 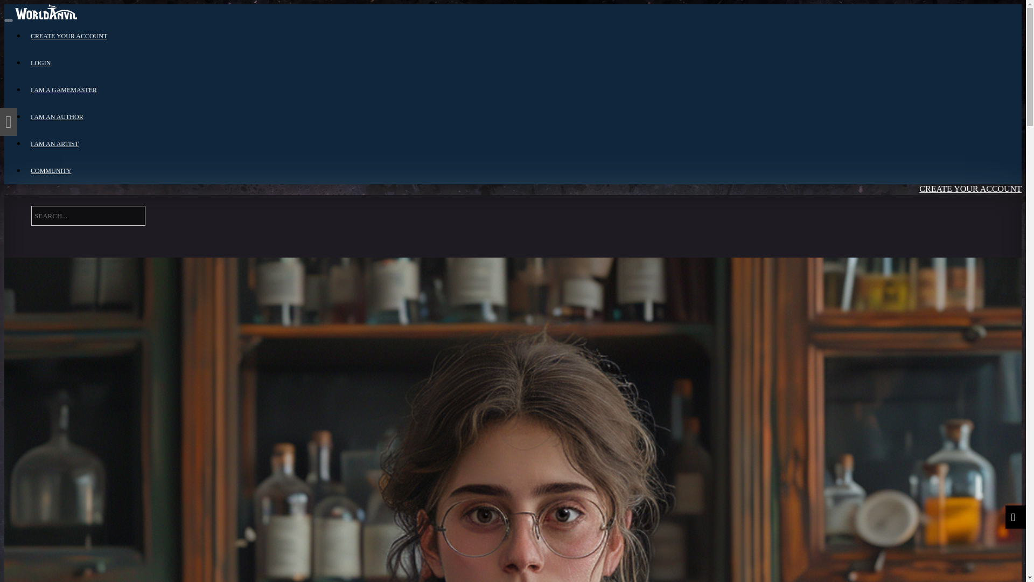 What do you see at coordinates (64, 89) in the screenshot?
I see `I AM A GAMEMASTER` at bounding box center [64, 89].